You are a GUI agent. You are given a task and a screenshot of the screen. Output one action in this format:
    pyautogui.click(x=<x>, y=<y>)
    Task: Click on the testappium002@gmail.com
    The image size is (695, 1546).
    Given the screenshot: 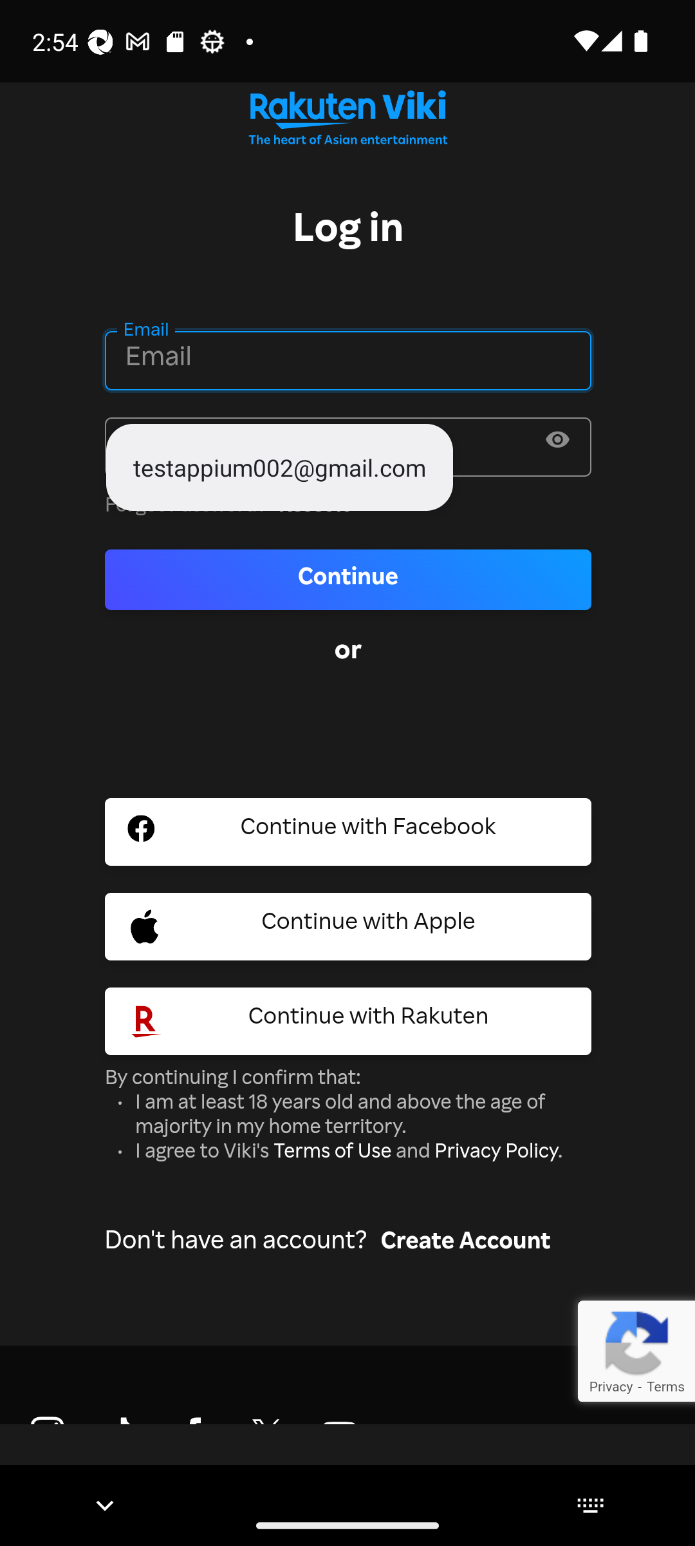 What is the action you would take?
    pyautogui.click(x=279, y=466)
    